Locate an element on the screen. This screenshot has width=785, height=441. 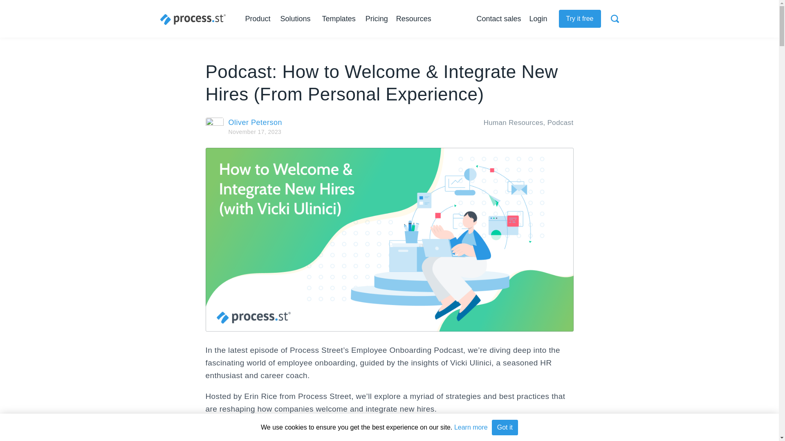
Try it free is located at coordinates (580, 19).